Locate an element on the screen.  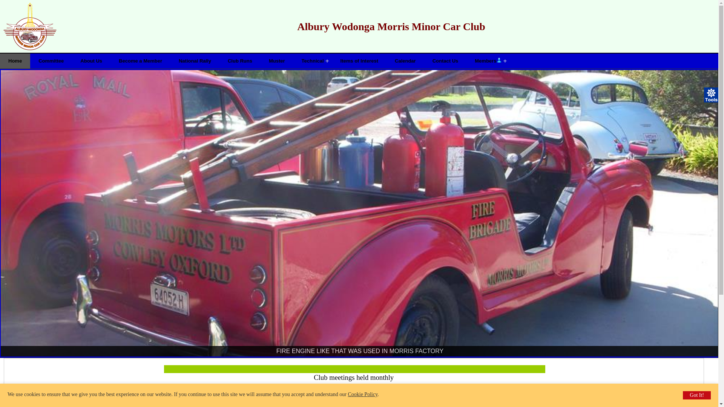
Contact Us is located at coordinates (446, 61).